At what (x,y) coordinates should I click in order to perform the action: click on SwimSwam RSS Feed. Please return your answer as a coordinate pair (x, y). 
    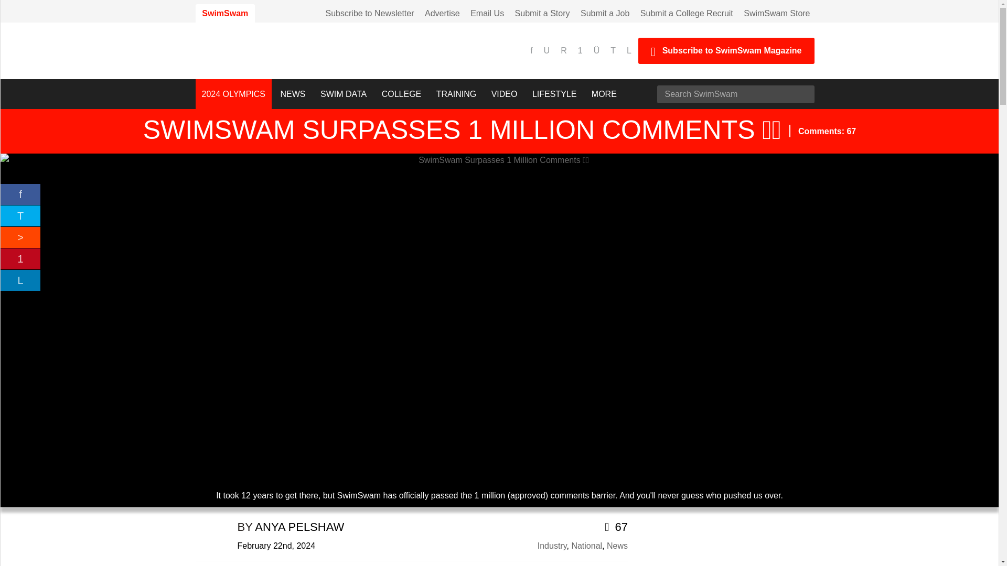
    Looking at the image, I should click on (565, 50).